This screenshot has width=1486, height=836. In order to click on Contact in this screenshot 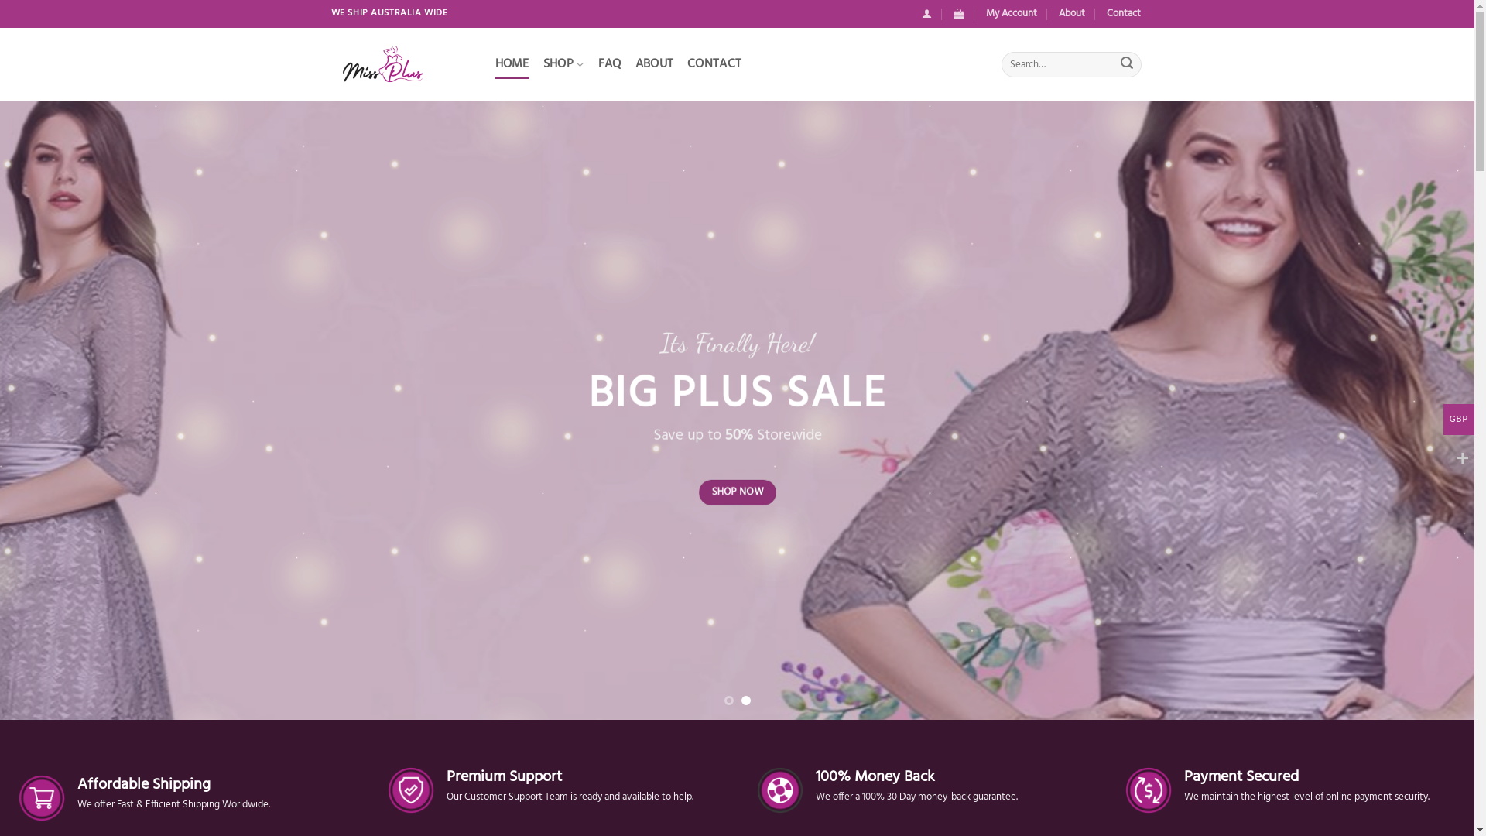, I will do `click(1124, 14)`.